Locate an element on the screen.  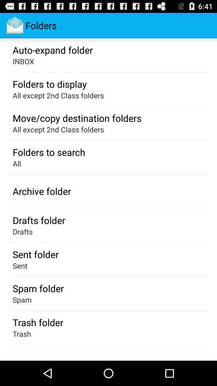
press app below the drafts is located at coordinates (35, 254).